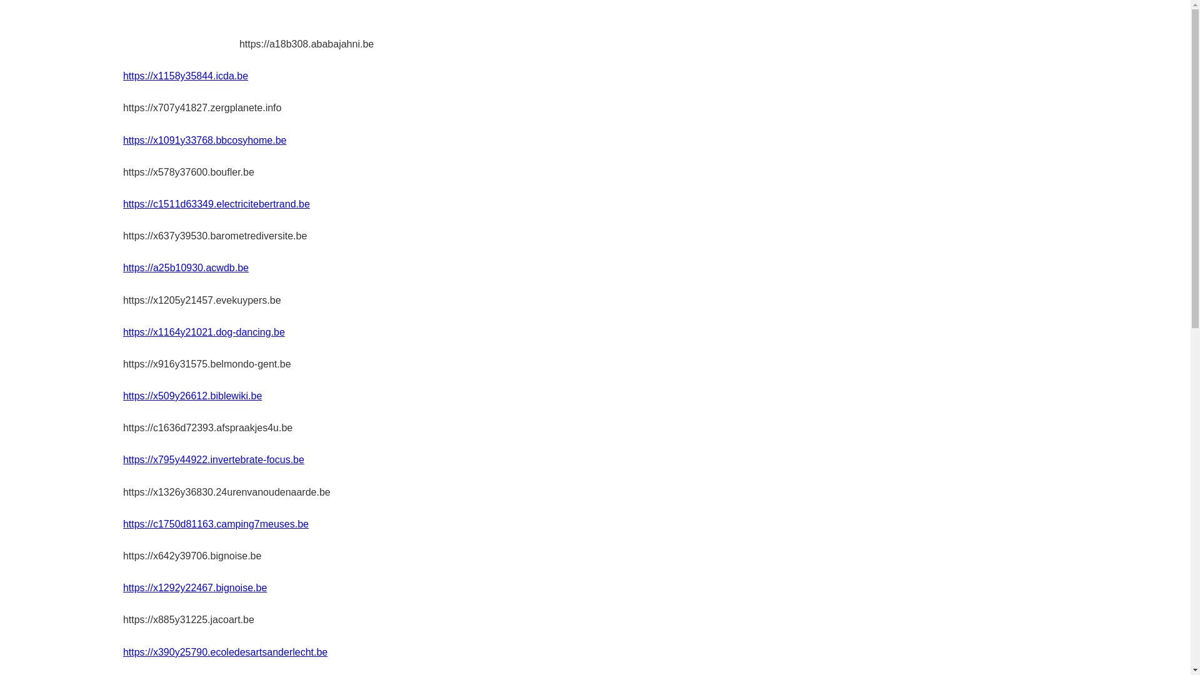 This screenshot has height=675, width=1200. What do you see at coordinates (205, 140) in the screenshot?
I see `https://x1091y33768.bbcosyhome.be` at bounding box center [205, 140].